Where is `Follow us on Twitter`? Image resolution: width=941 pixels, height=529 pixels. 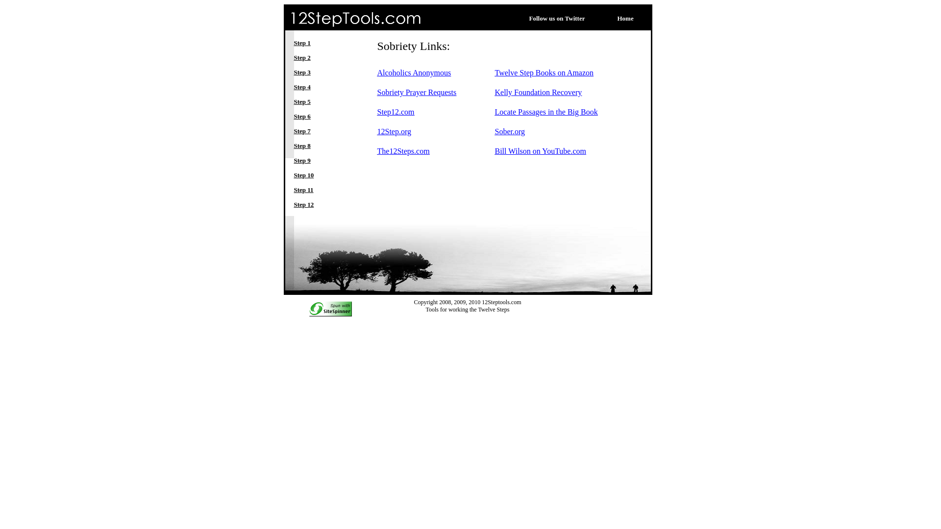 Follow us on Twitter is located at coordinates (557, 18).